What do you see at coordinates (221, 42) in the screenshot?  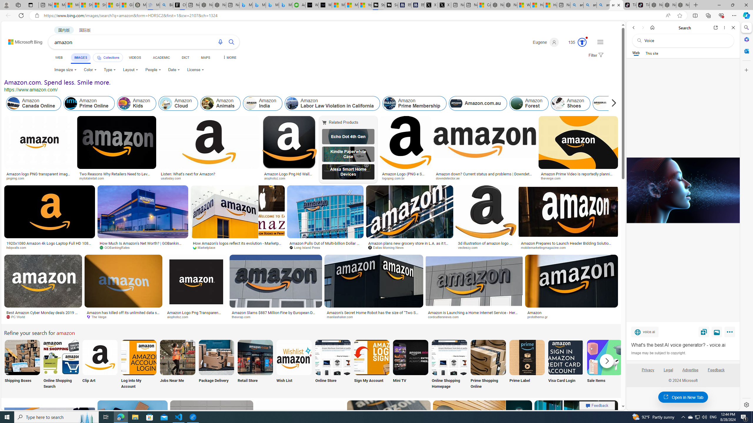 I see `Search using voice` at bounding box center [221, 42].